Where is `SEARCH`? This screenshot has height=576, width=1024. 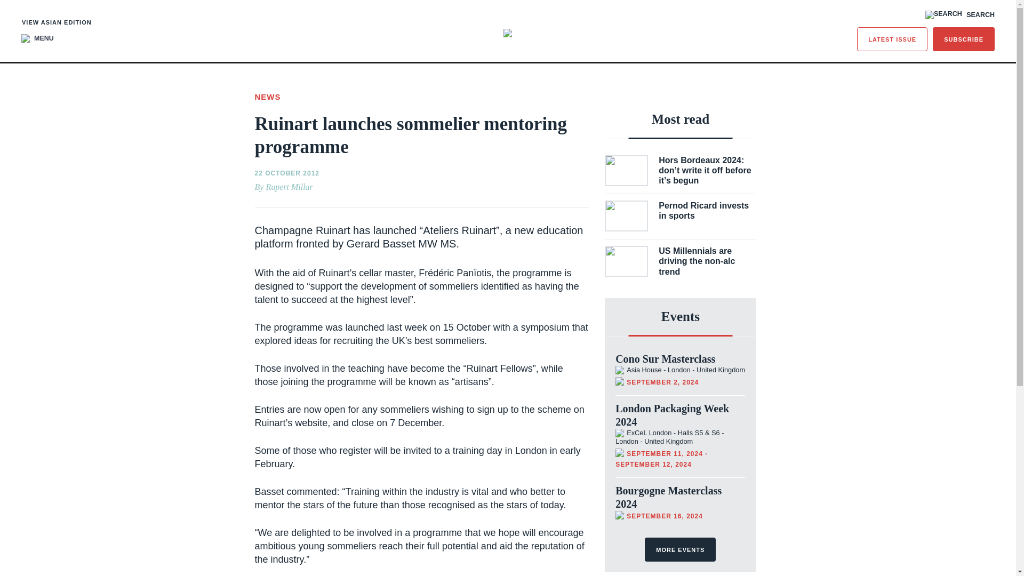
SEARCH is located at coordinates (960, 15).